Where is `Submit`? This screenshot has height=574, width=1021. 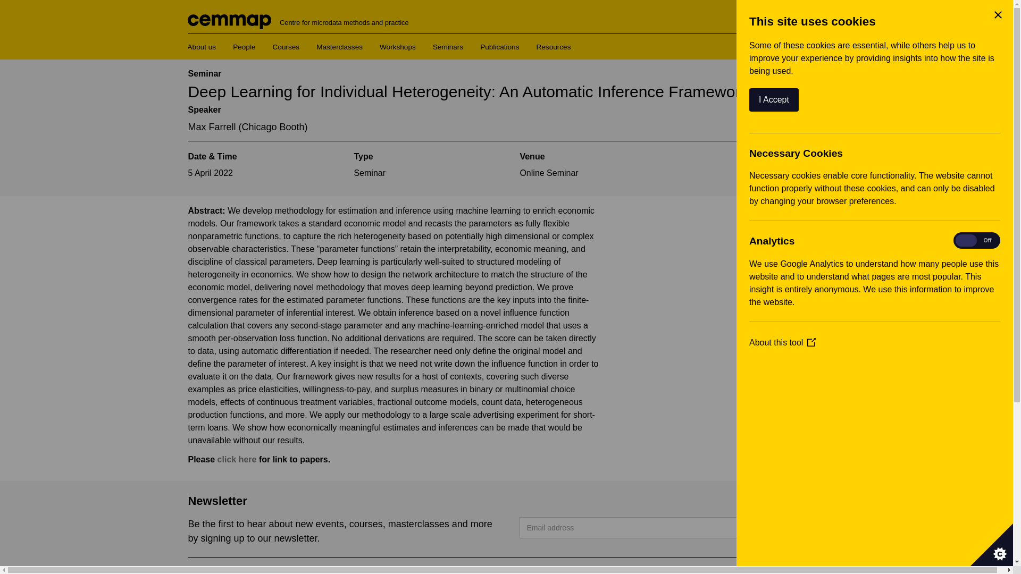
Submit is located at coordinates (794, 528).